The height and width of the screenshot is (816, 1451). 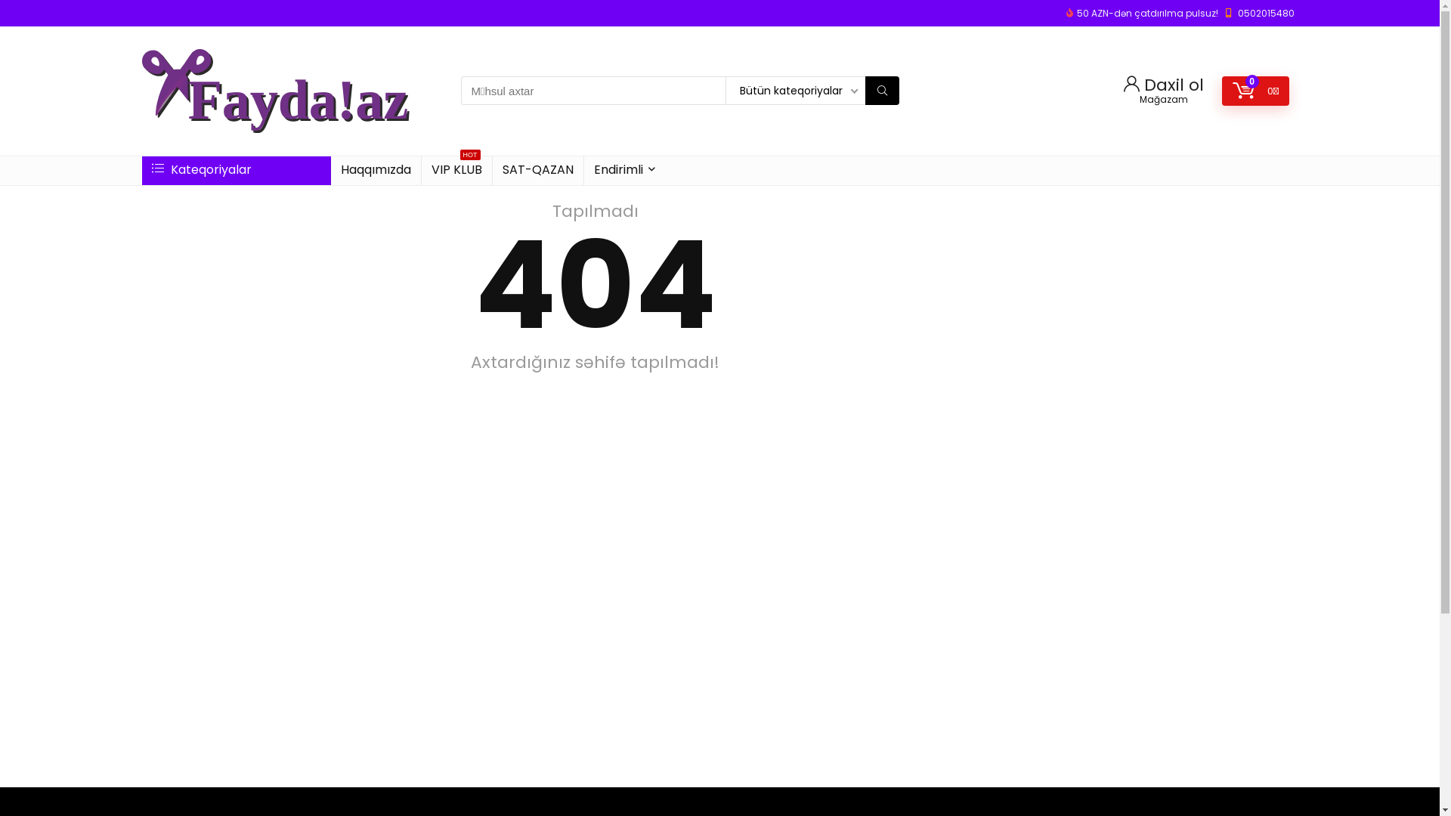 What do you see at coordinates (456, 171) in the screenshot?
I see `HOT
VIP KLUB` at bounding box center [456, 171].